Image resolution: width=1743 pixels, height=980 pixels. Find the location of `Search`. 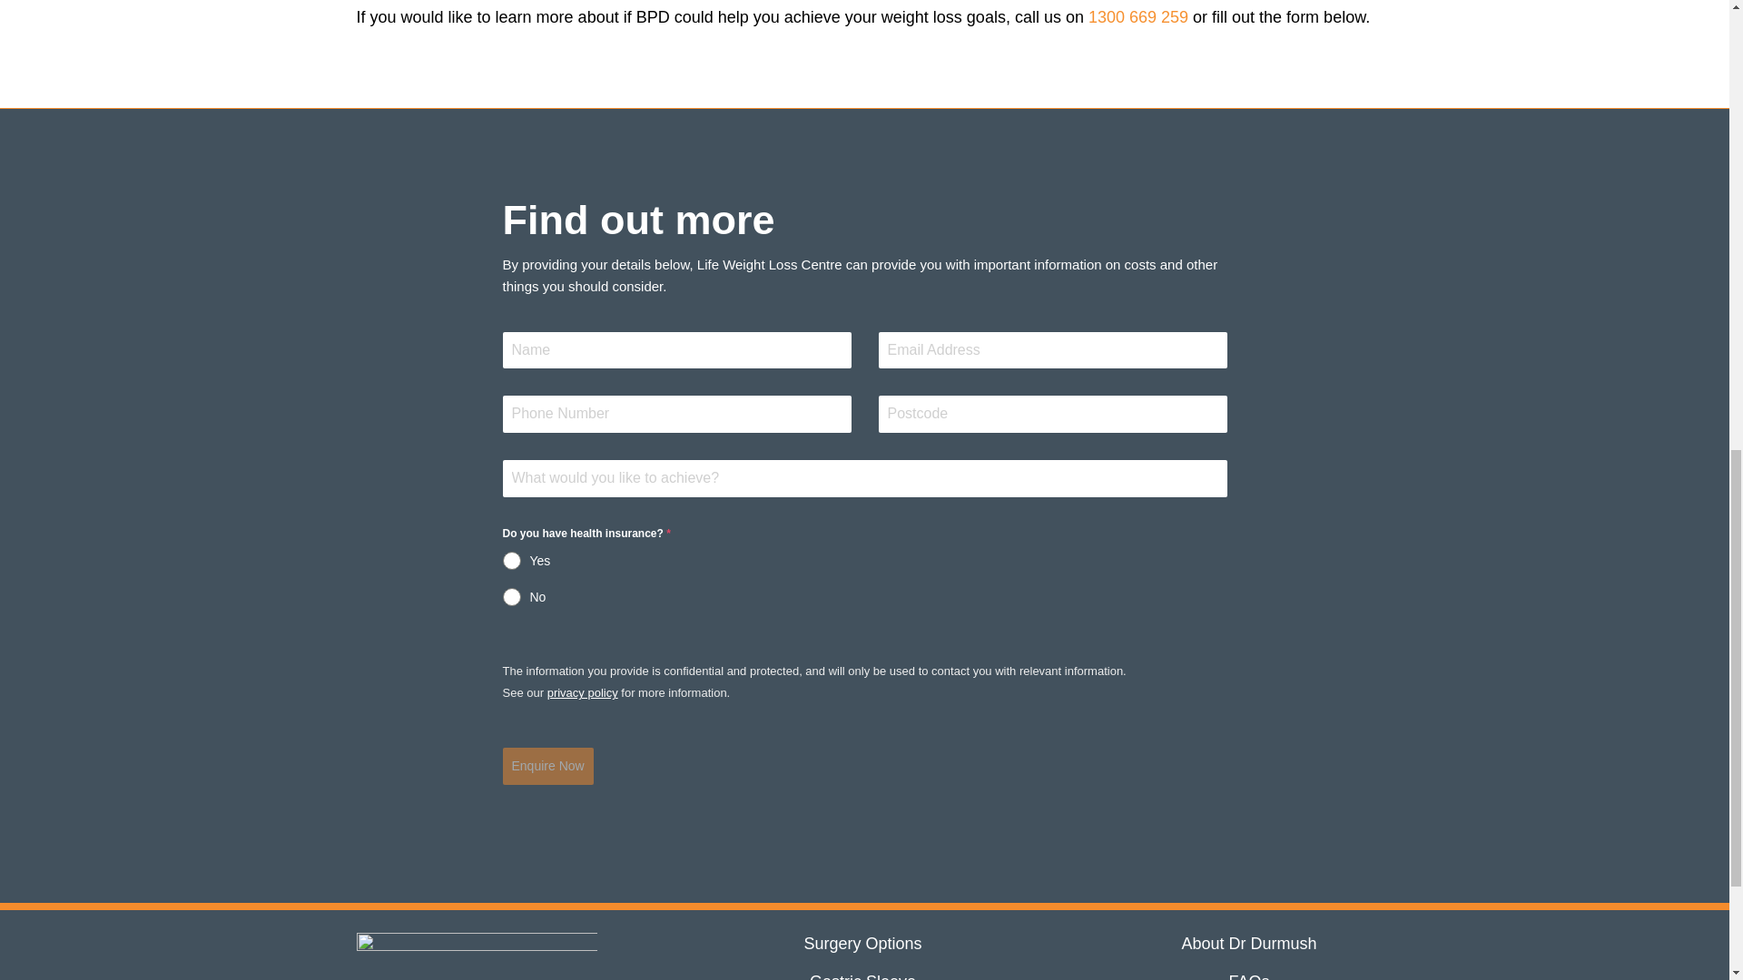

Search is located at coordinates (1624, 6).